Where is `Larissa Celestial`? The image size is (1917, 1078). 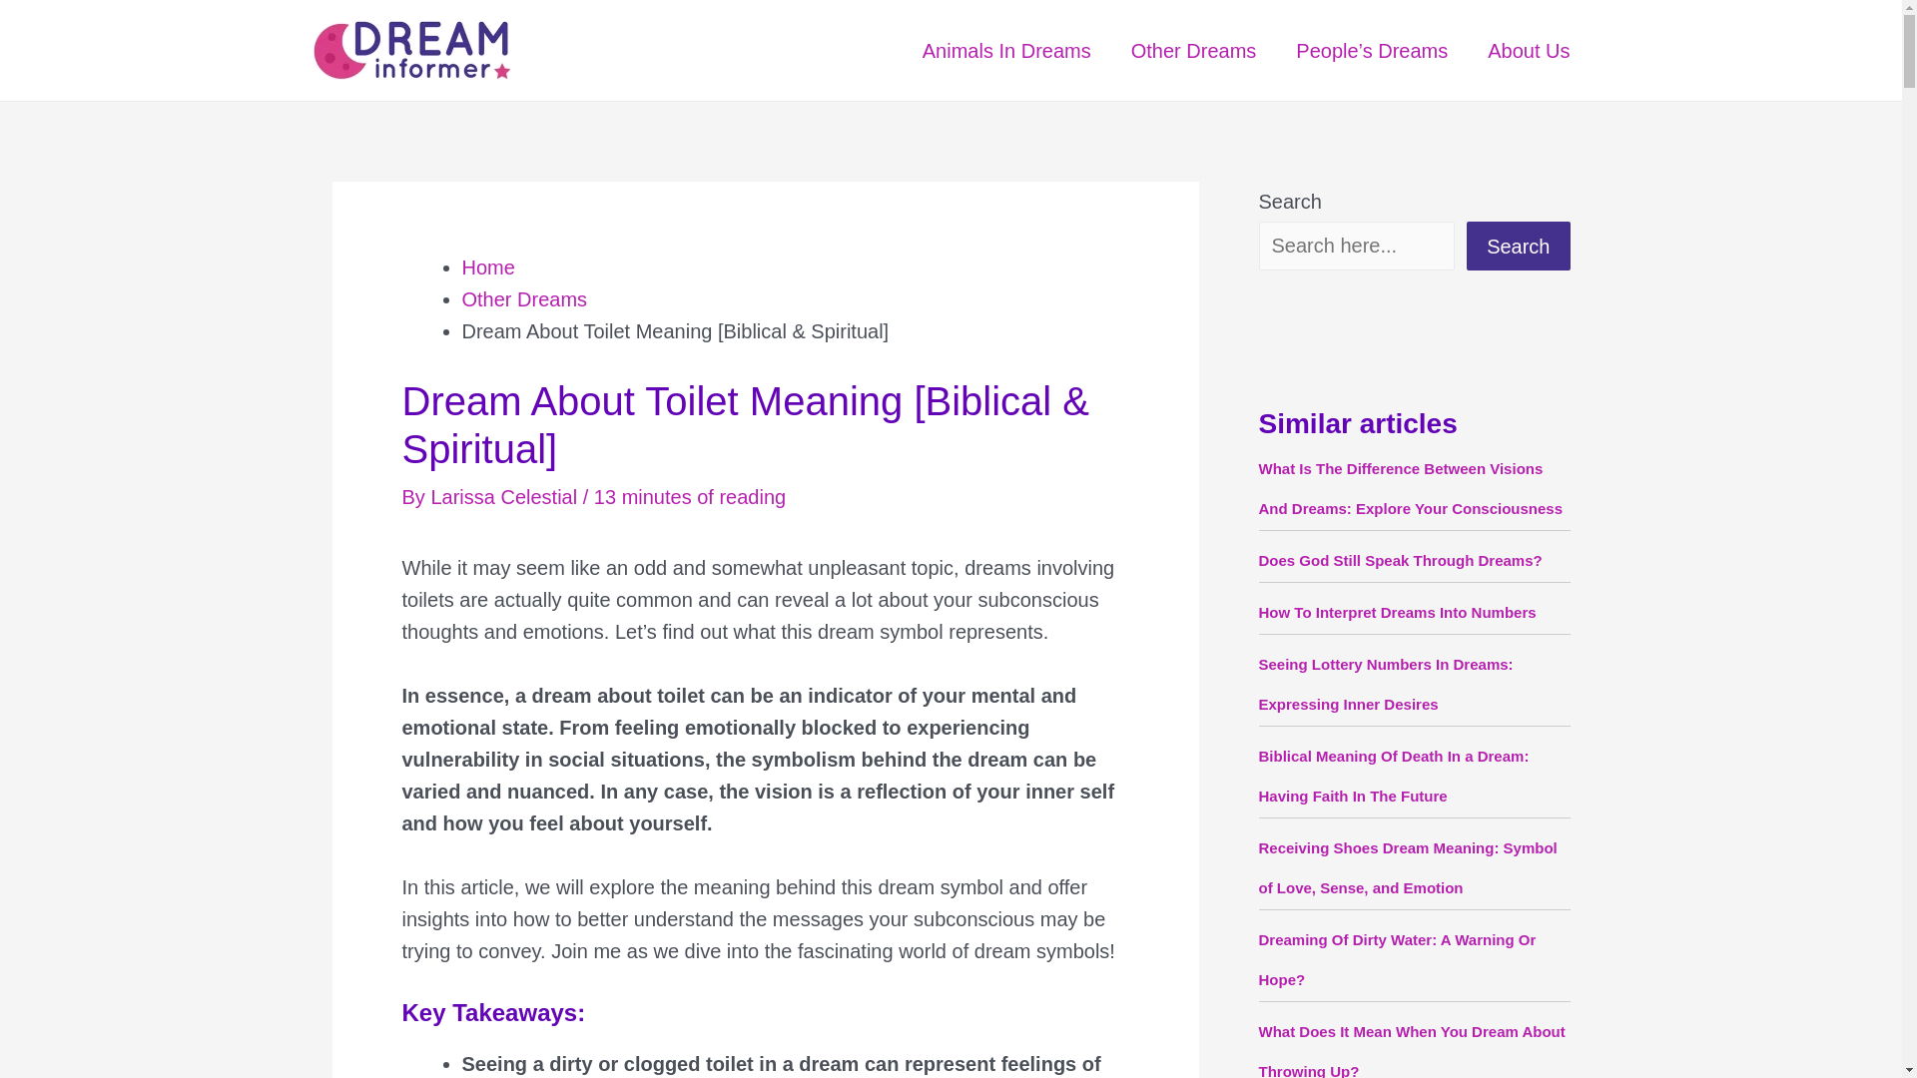
Larissa Celestial is located at coordinates (505, 497).